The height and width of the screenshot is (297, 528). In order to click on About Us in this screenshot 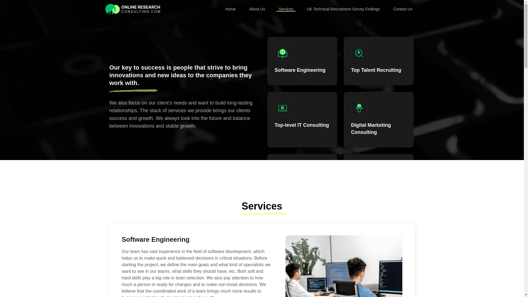, I will do `click(257, 9)`.